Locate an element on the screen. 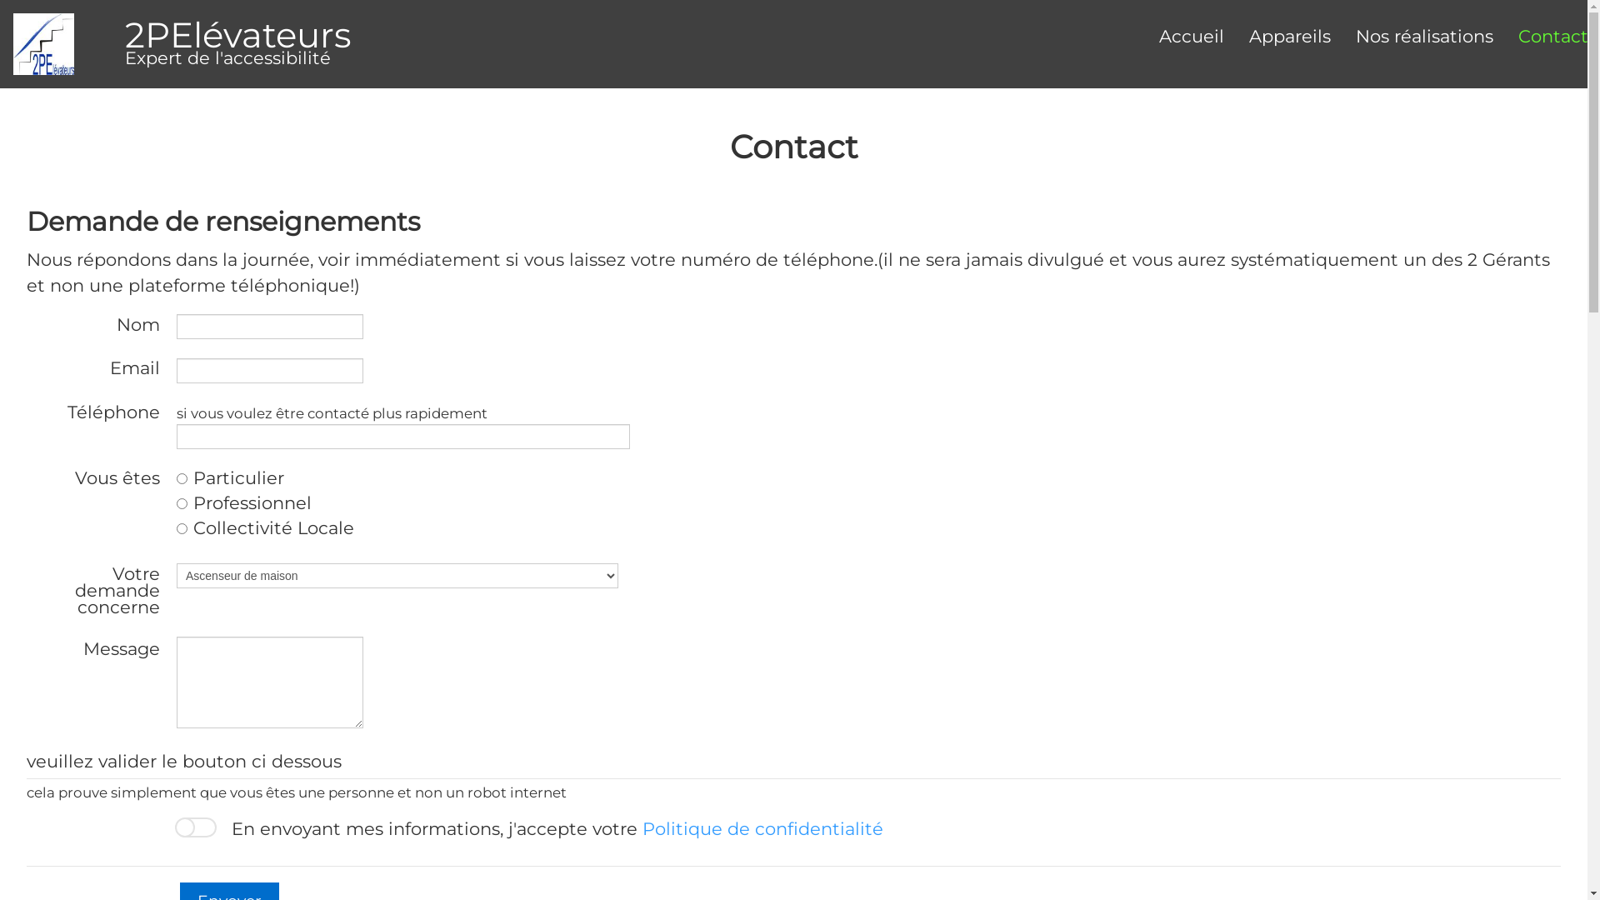 The width and height of the screenshot is (1600, 900). Appareils is located at coordinates (1290, 37).